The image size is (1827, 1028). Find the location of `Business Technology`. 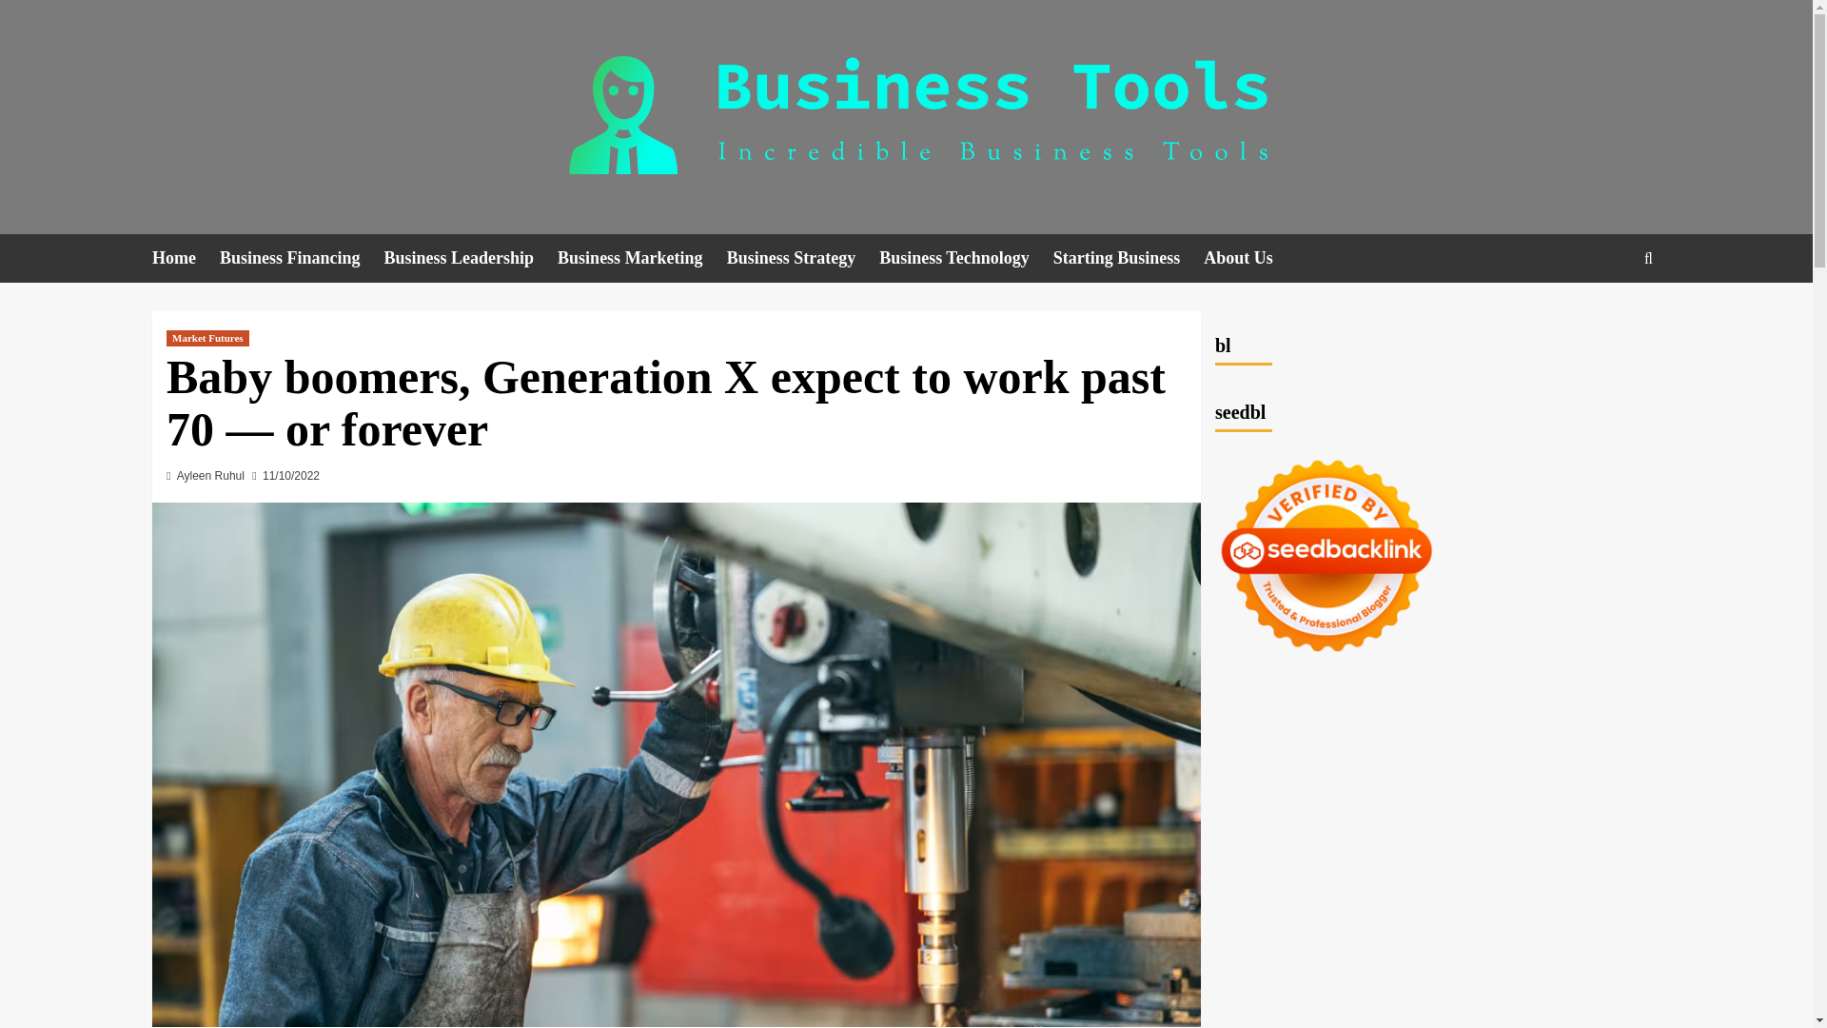

Business Technology is located at coordinates (966, 259).